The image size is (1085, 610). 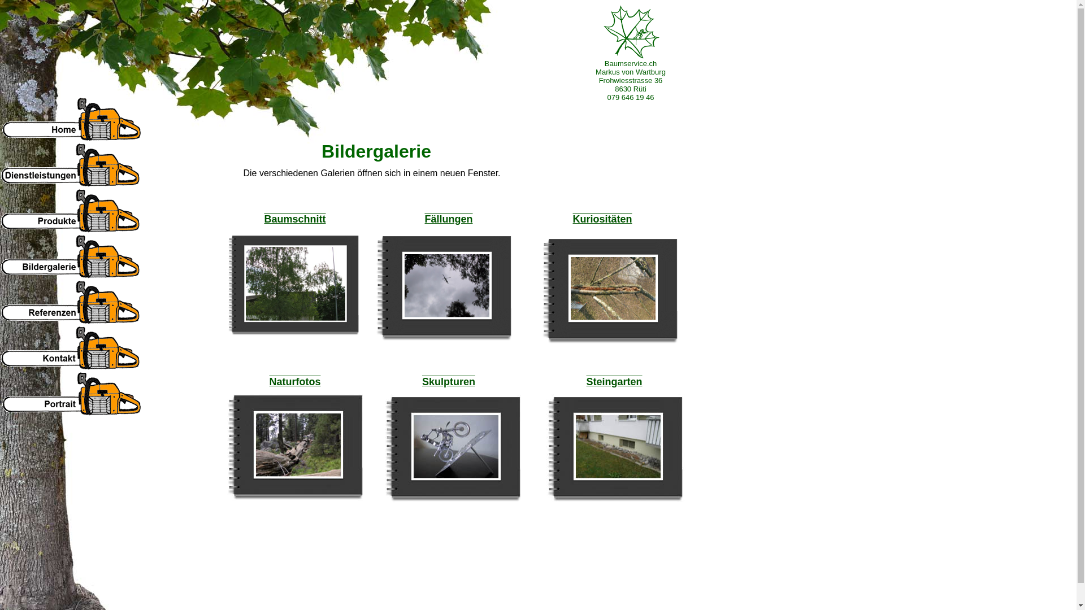 I want to click on Naturfotos, so click(x=295, y=382).